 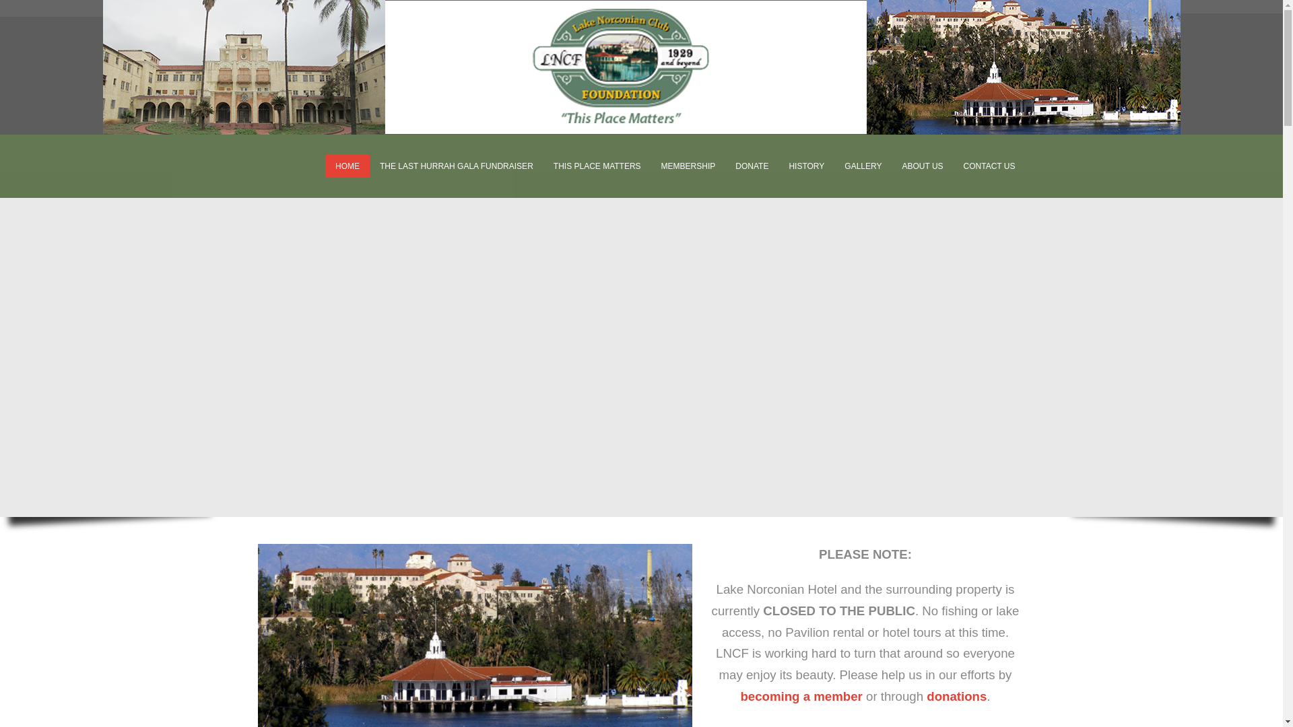 What do you see at coordinates (597, 166) in the screenshot?
I see `THIS PLACE MATTERS` at bounding box center [597, 166].